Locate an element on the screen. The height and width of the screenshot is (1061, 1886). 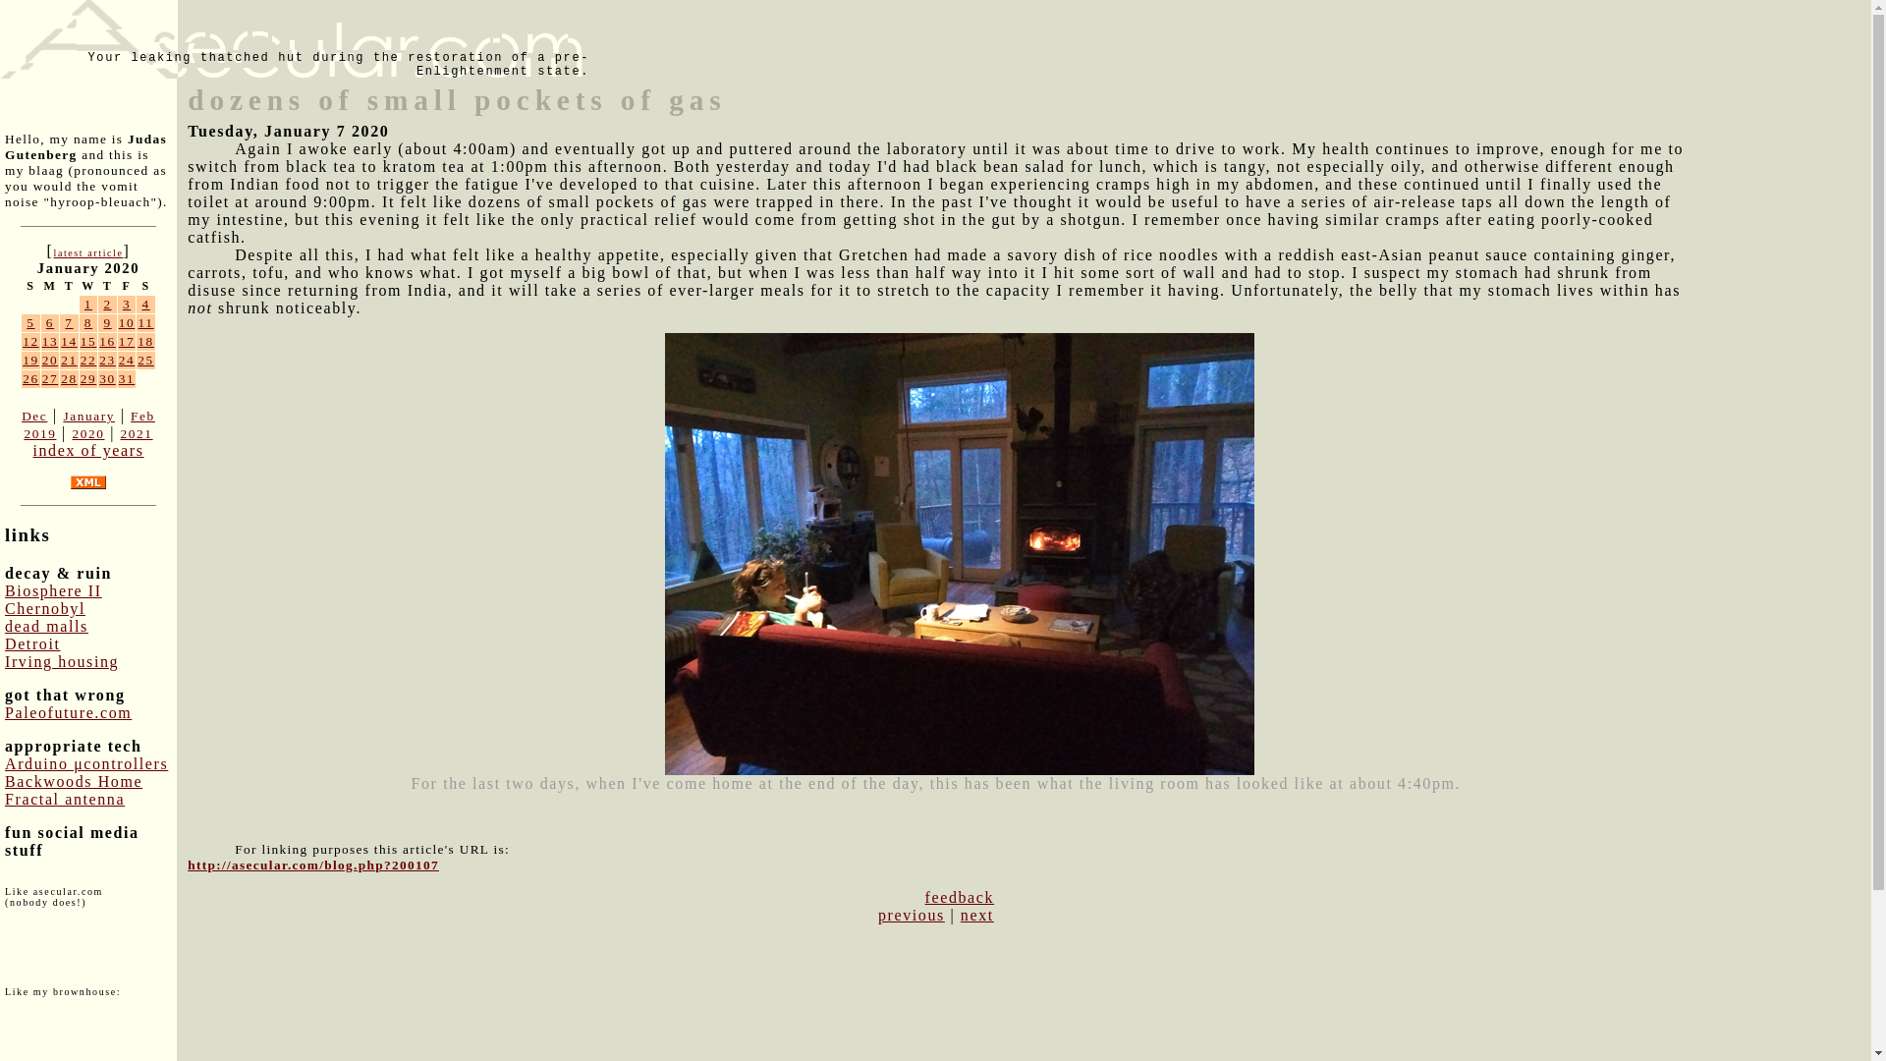
10 is located at coordinates (127, 322).